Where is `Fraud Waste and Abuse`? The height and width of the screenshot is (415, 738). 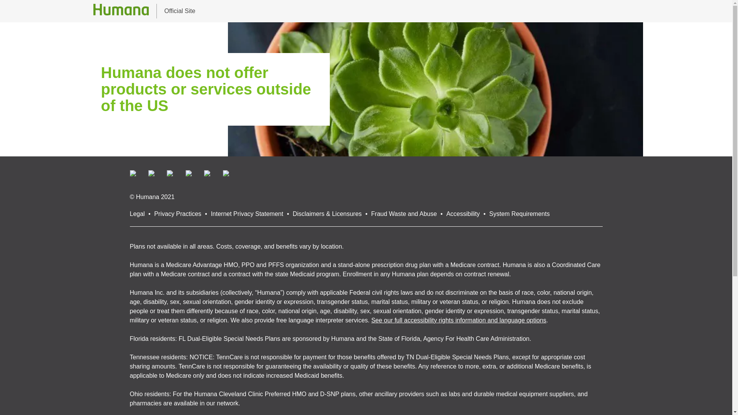
Fraud Waste and Abuse is located at coordinates (404, 214).